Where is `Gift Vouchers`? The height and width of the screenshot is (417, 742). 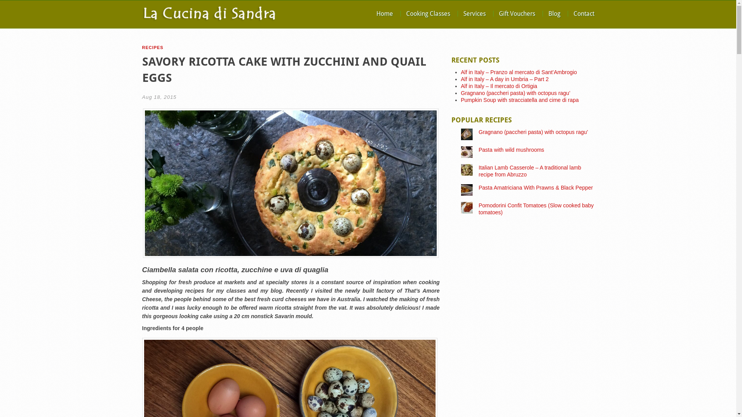
Gift Vouchers is located at coordinates (517, 14).